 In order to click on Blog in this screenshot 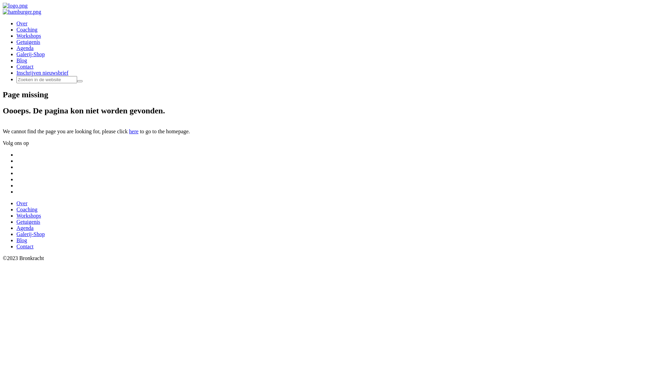, I will do `click(22, 241)`.